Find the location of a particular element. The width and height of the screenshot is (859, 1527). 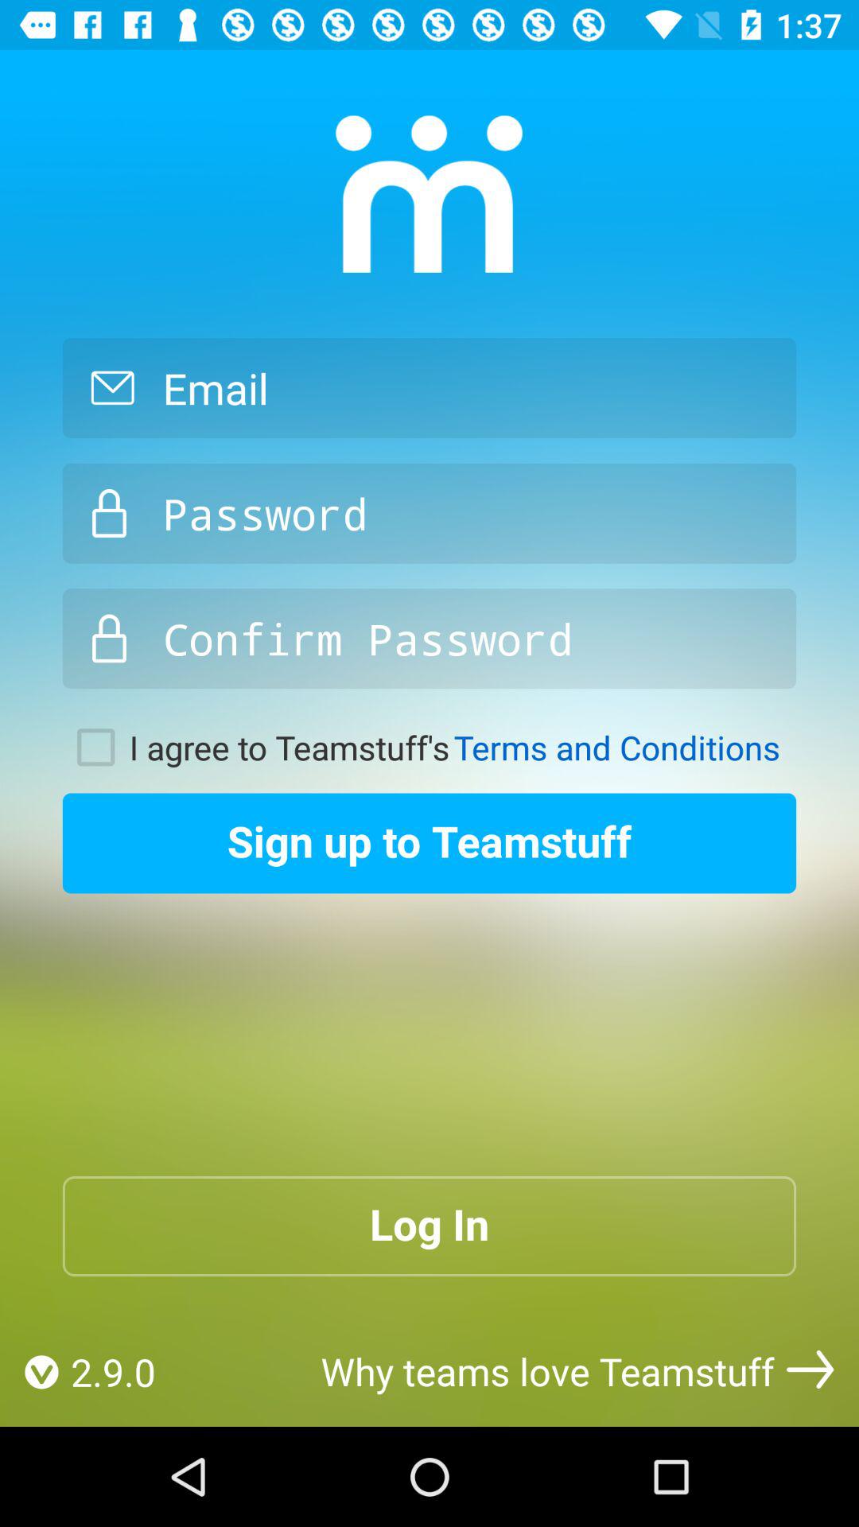

go to confirm pass work box is located at coordinates (429, 639).